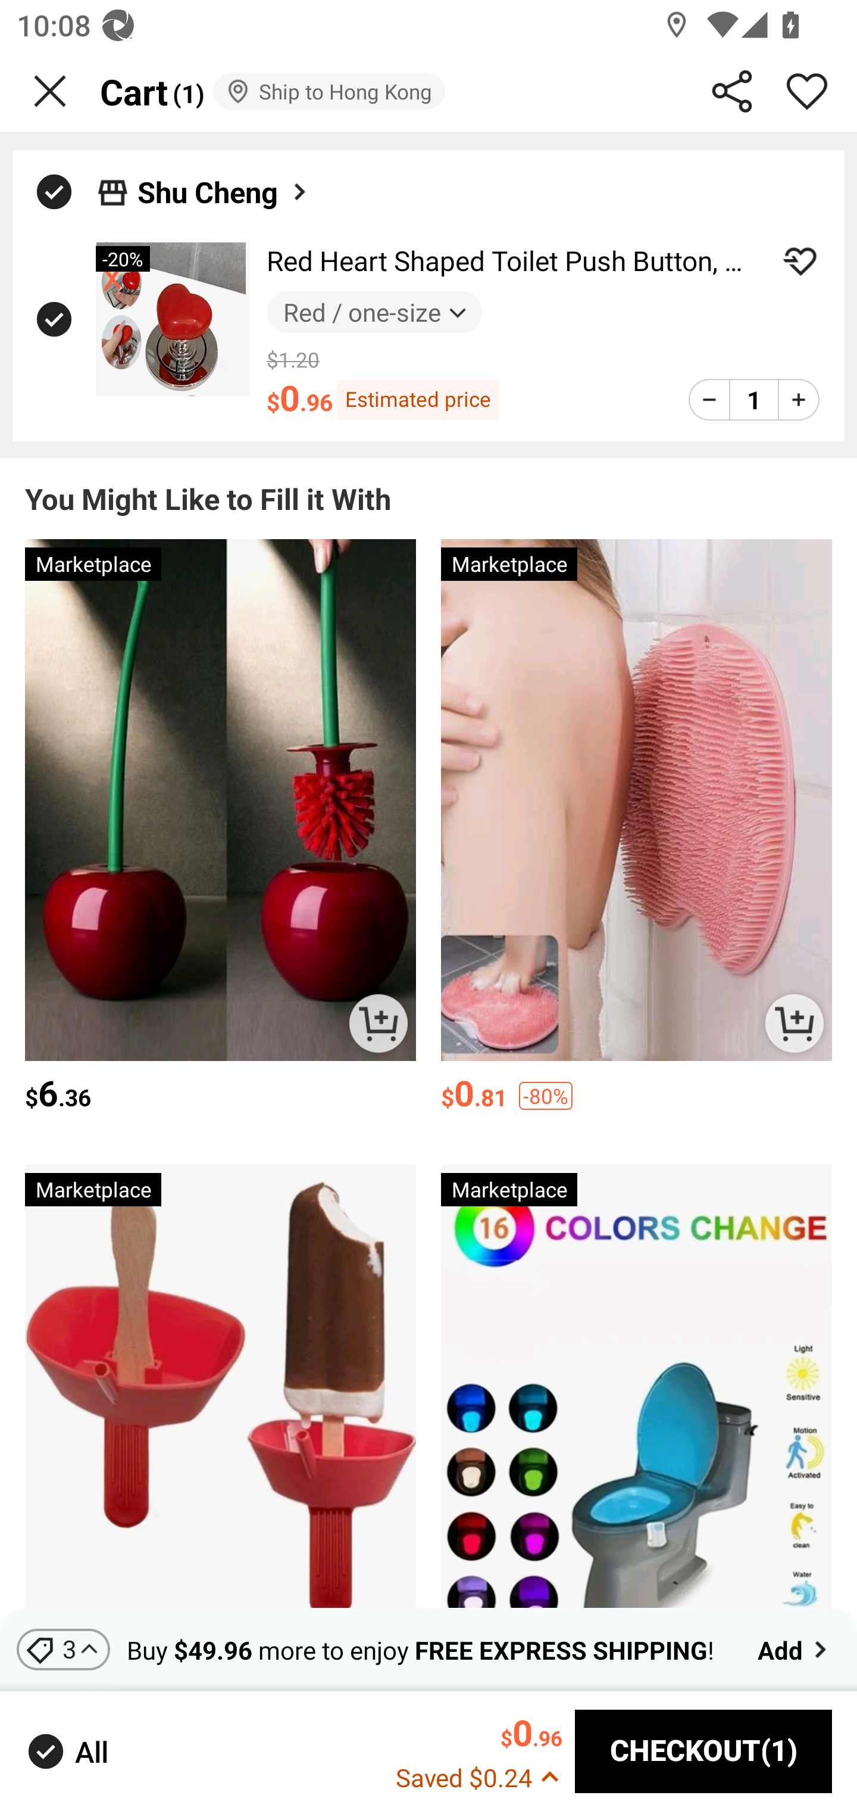 This screenshot has height=1811, width=857. I want to click on 3, so click(63, 1650).